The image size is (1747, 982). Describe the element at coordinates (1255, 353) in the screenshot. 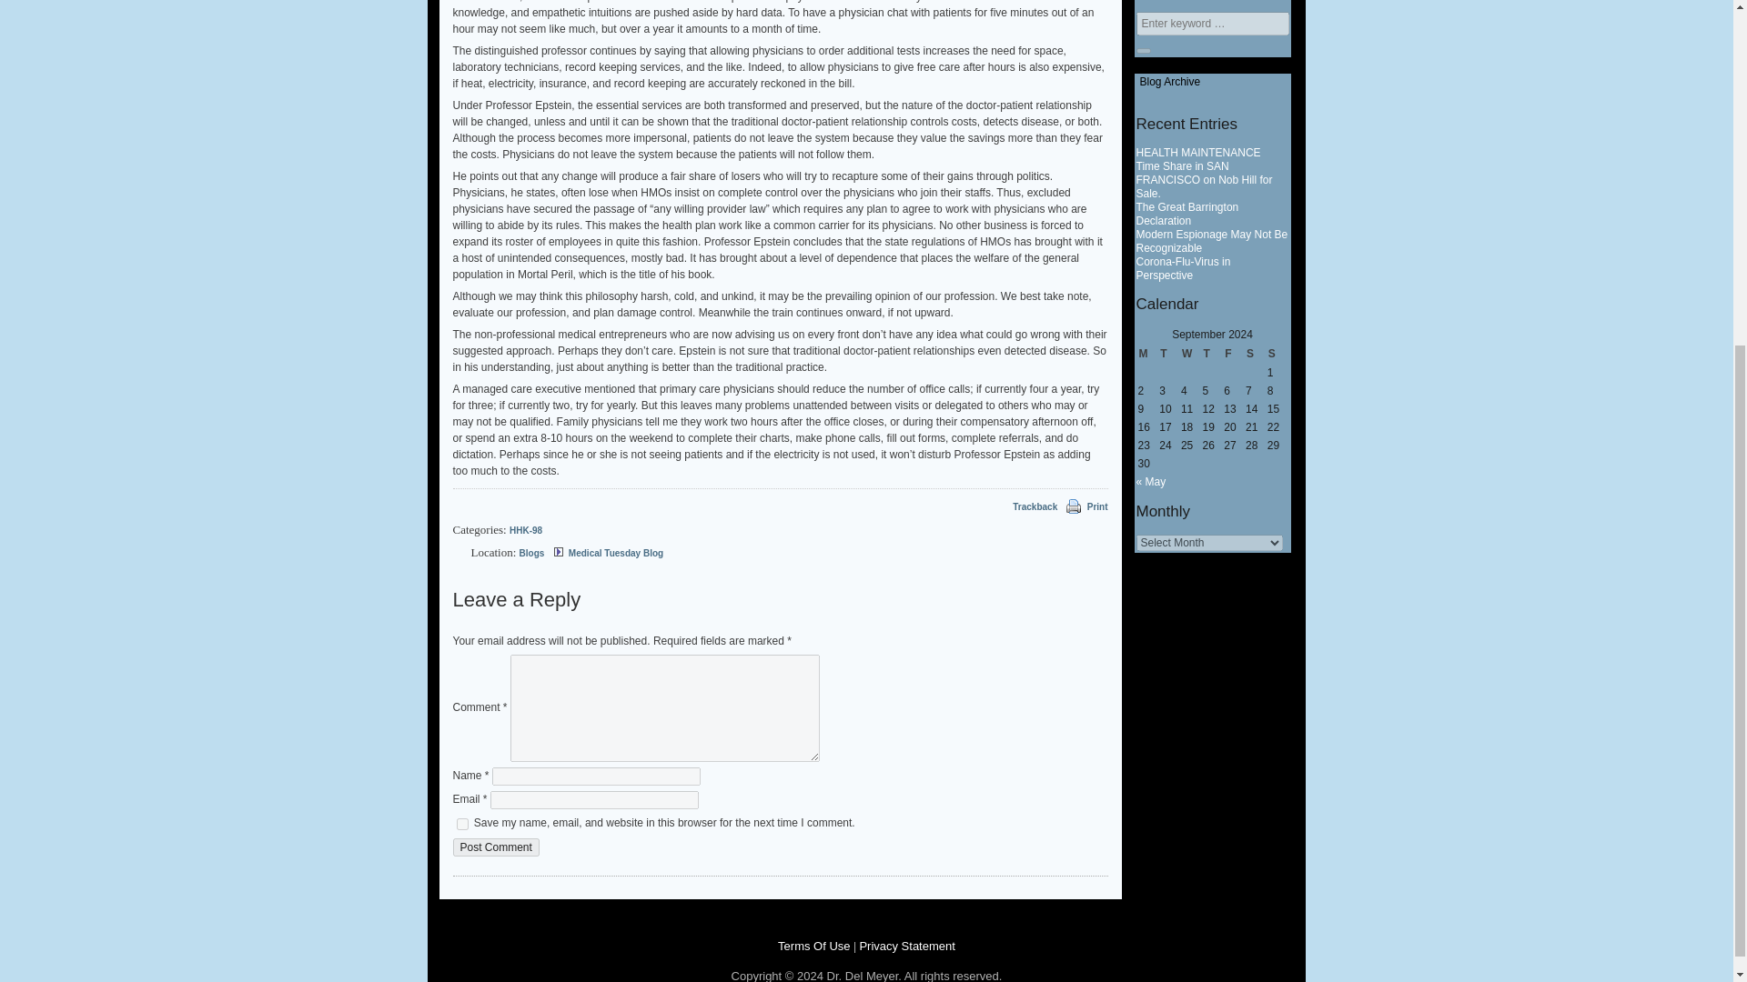

I see `Saturday` at that location.